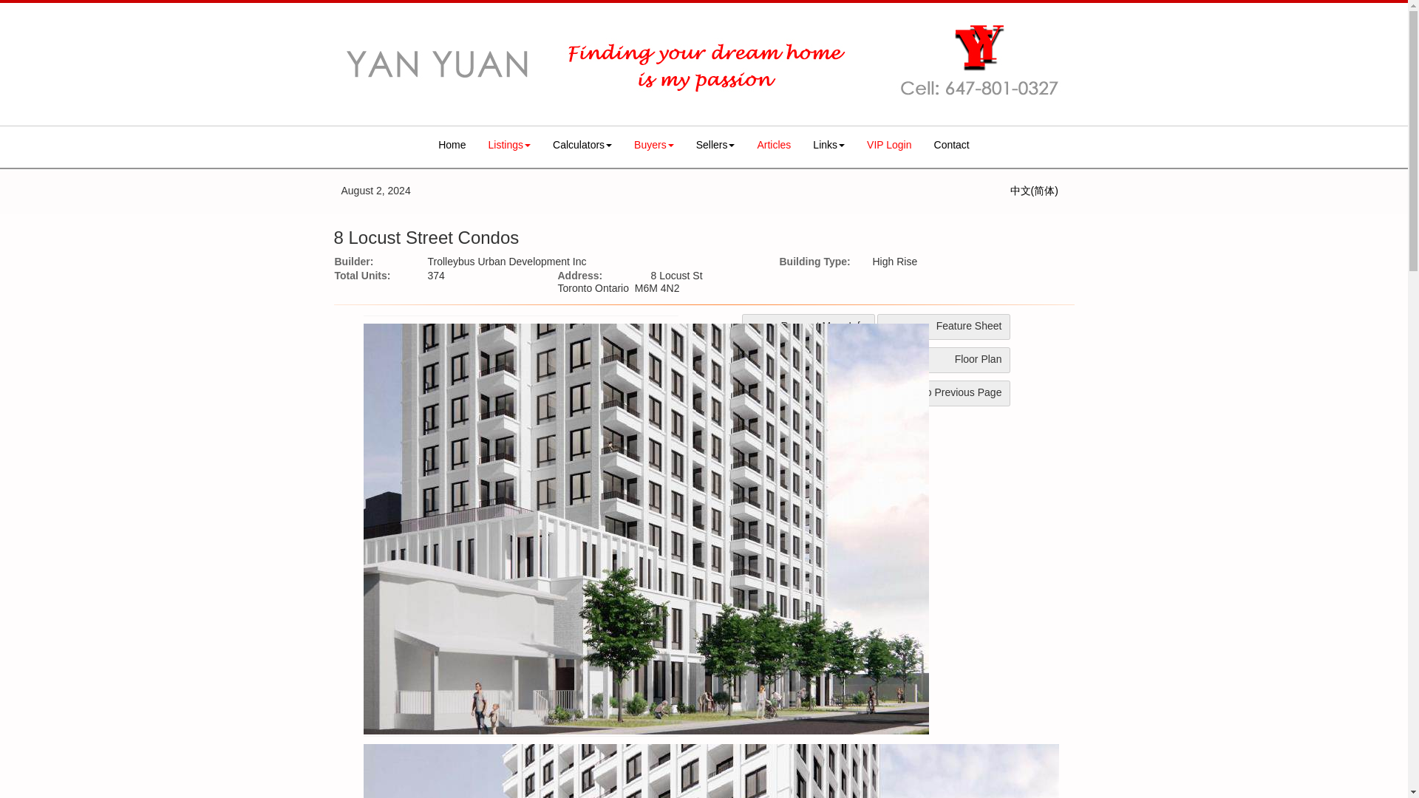  I want to click on VIP Login, so click(888, 145).